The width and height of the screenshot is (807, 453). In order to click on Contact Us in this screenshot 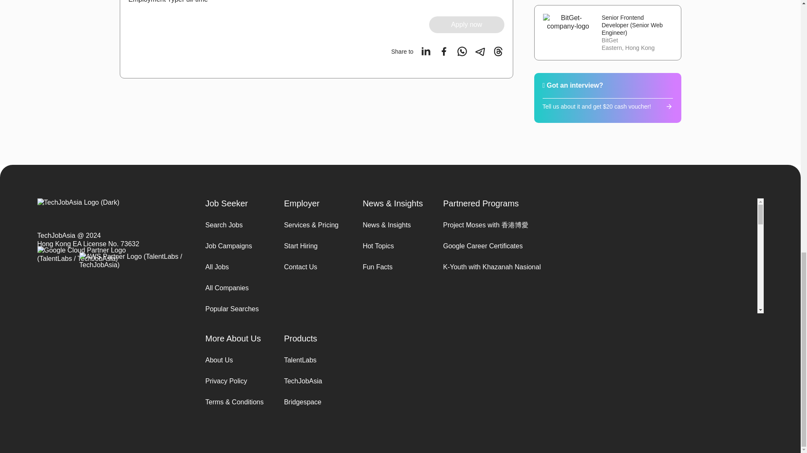, I will do `click(313, 267)`.